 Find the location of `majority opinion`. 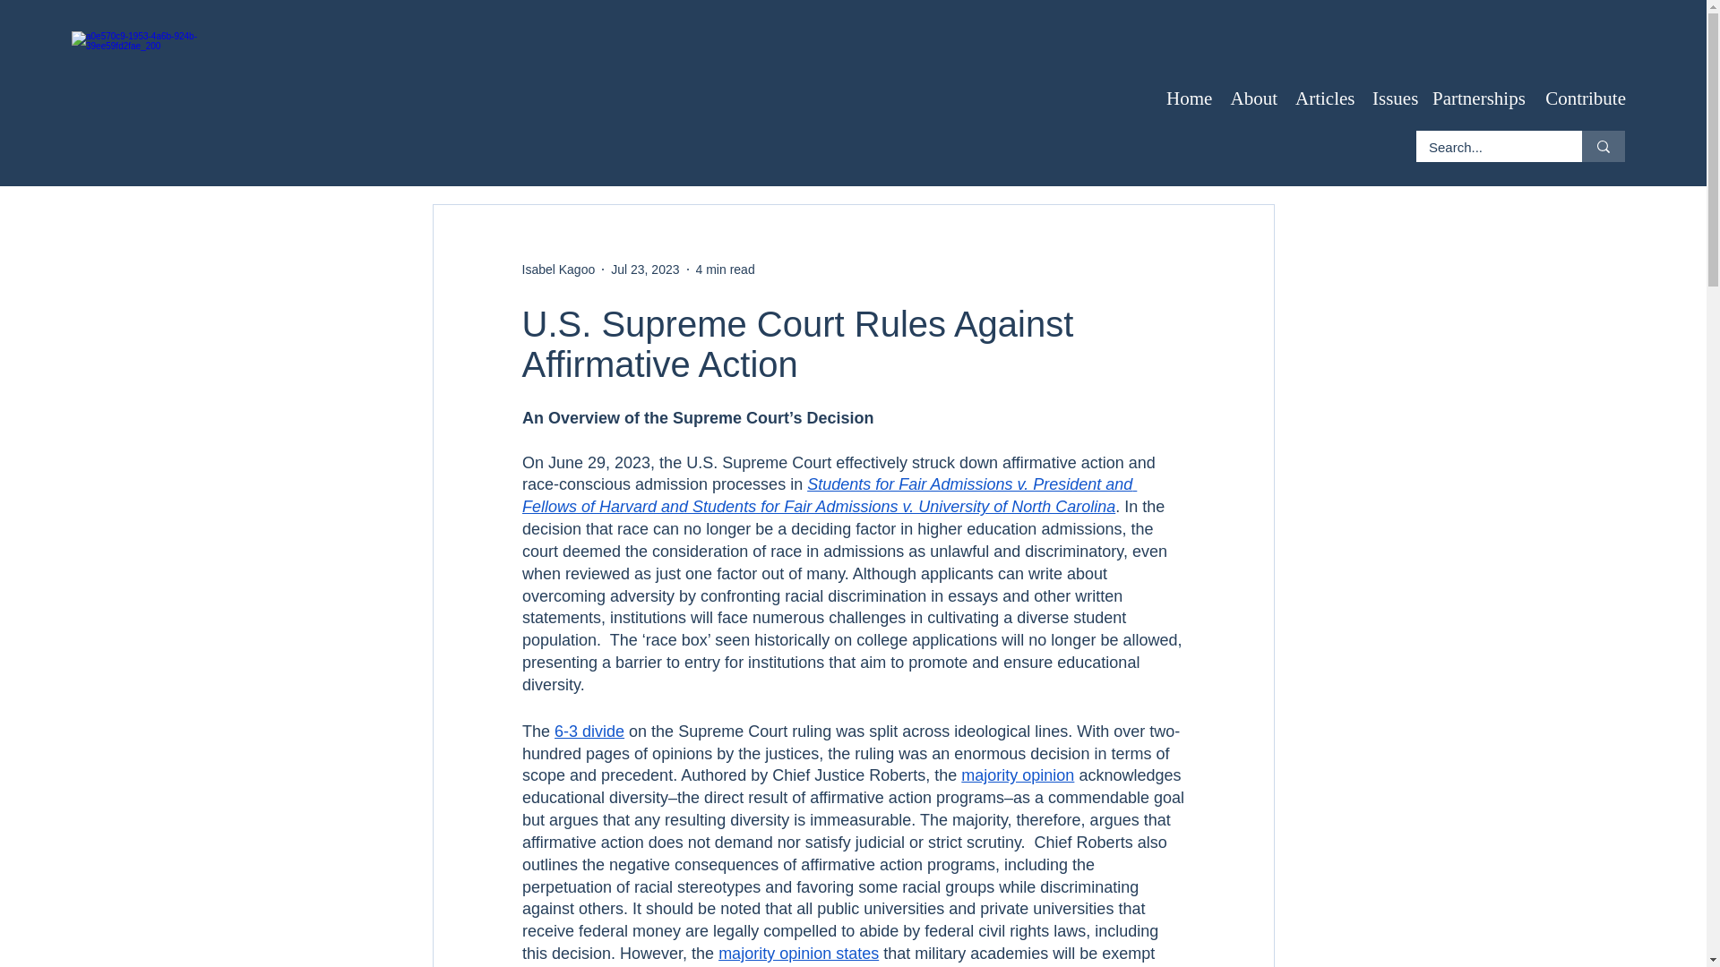

majority opinion is located at coordinates (1018, 775).